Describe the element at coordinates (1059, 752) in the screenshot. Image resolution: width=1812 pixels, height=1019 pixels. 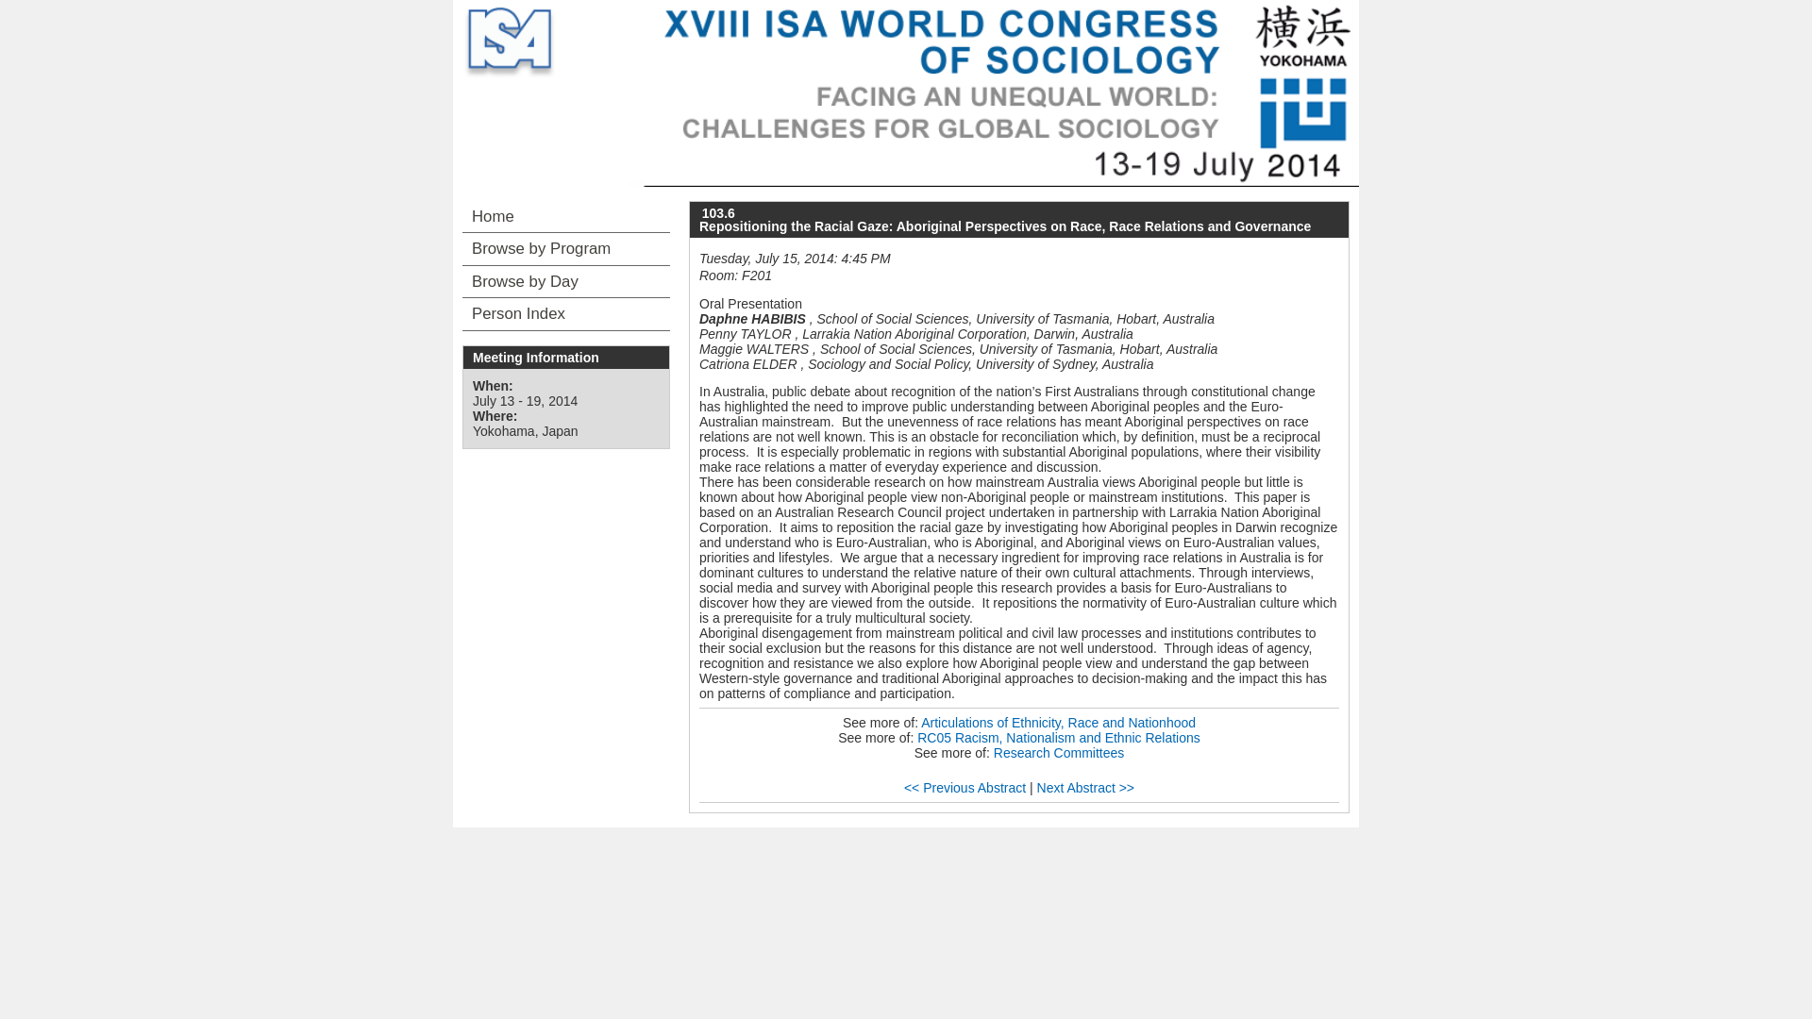
I see `Research Committees` at that location.